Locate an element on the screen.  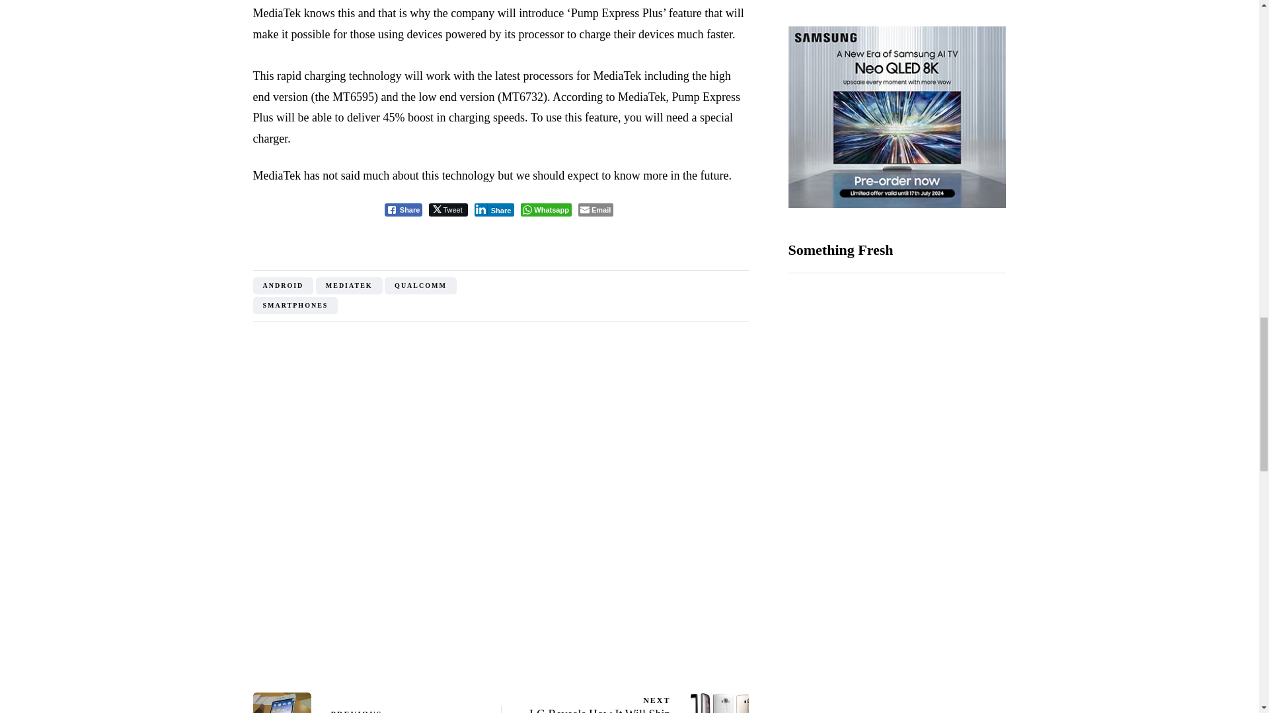
QUALCOMM is located at coordinates (420, 286).